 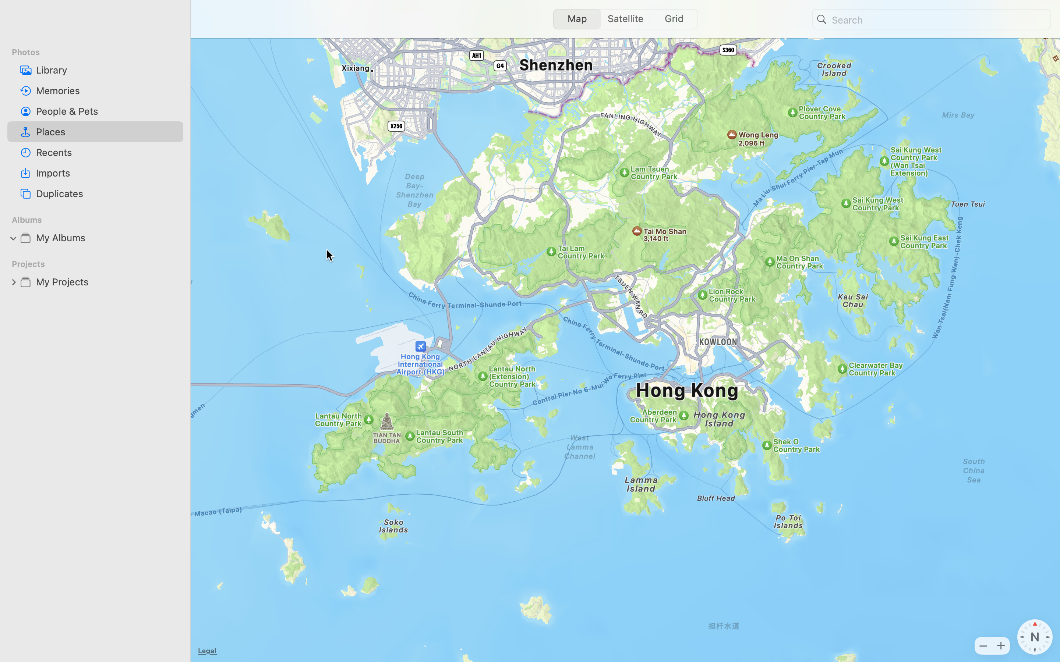 I want to click on Recents, so click(x=107, y=152).